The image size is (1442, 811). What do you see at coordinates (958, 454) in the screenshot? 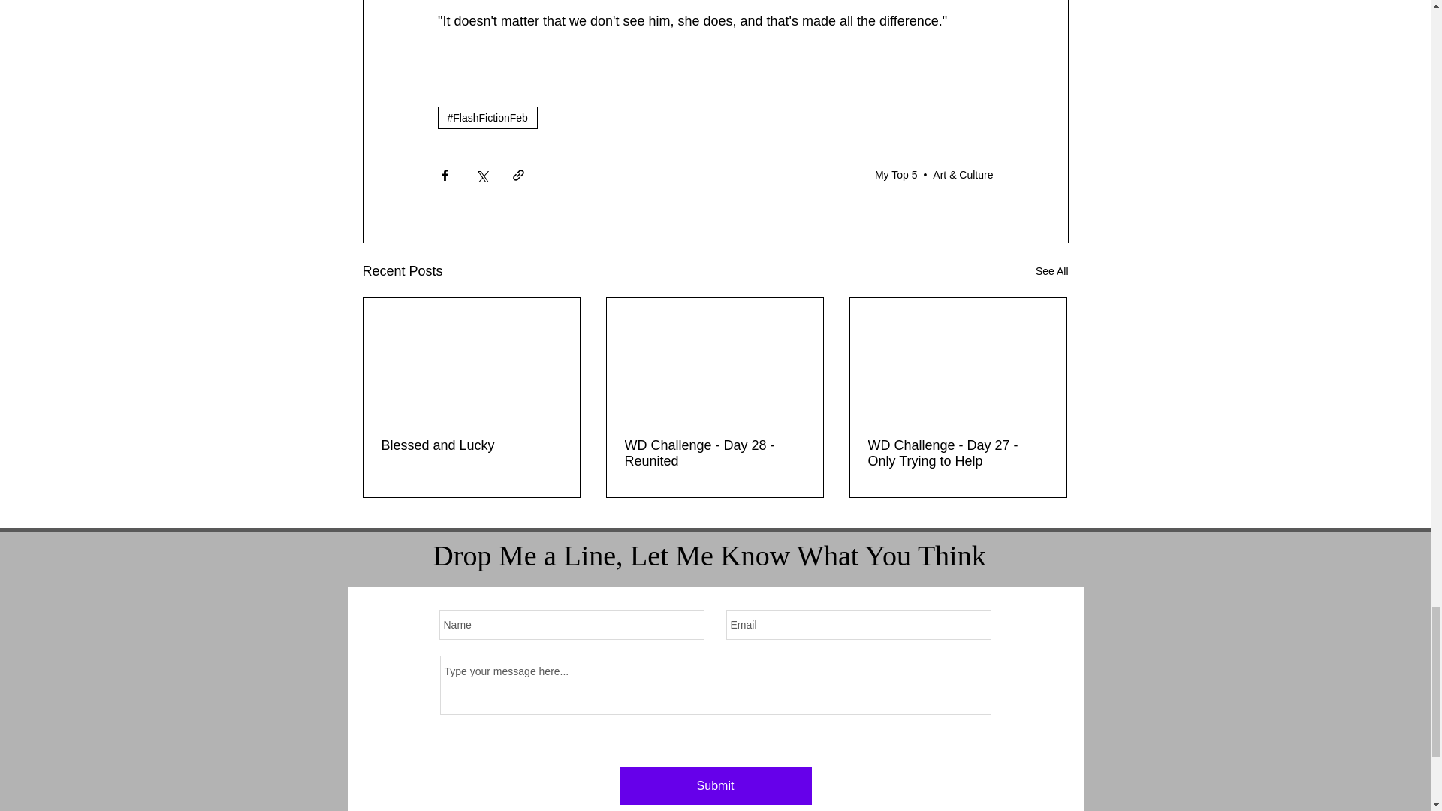
I see `WD Challenge - Day 27 - Only Trying to Help` at bounding box center [958, 454].